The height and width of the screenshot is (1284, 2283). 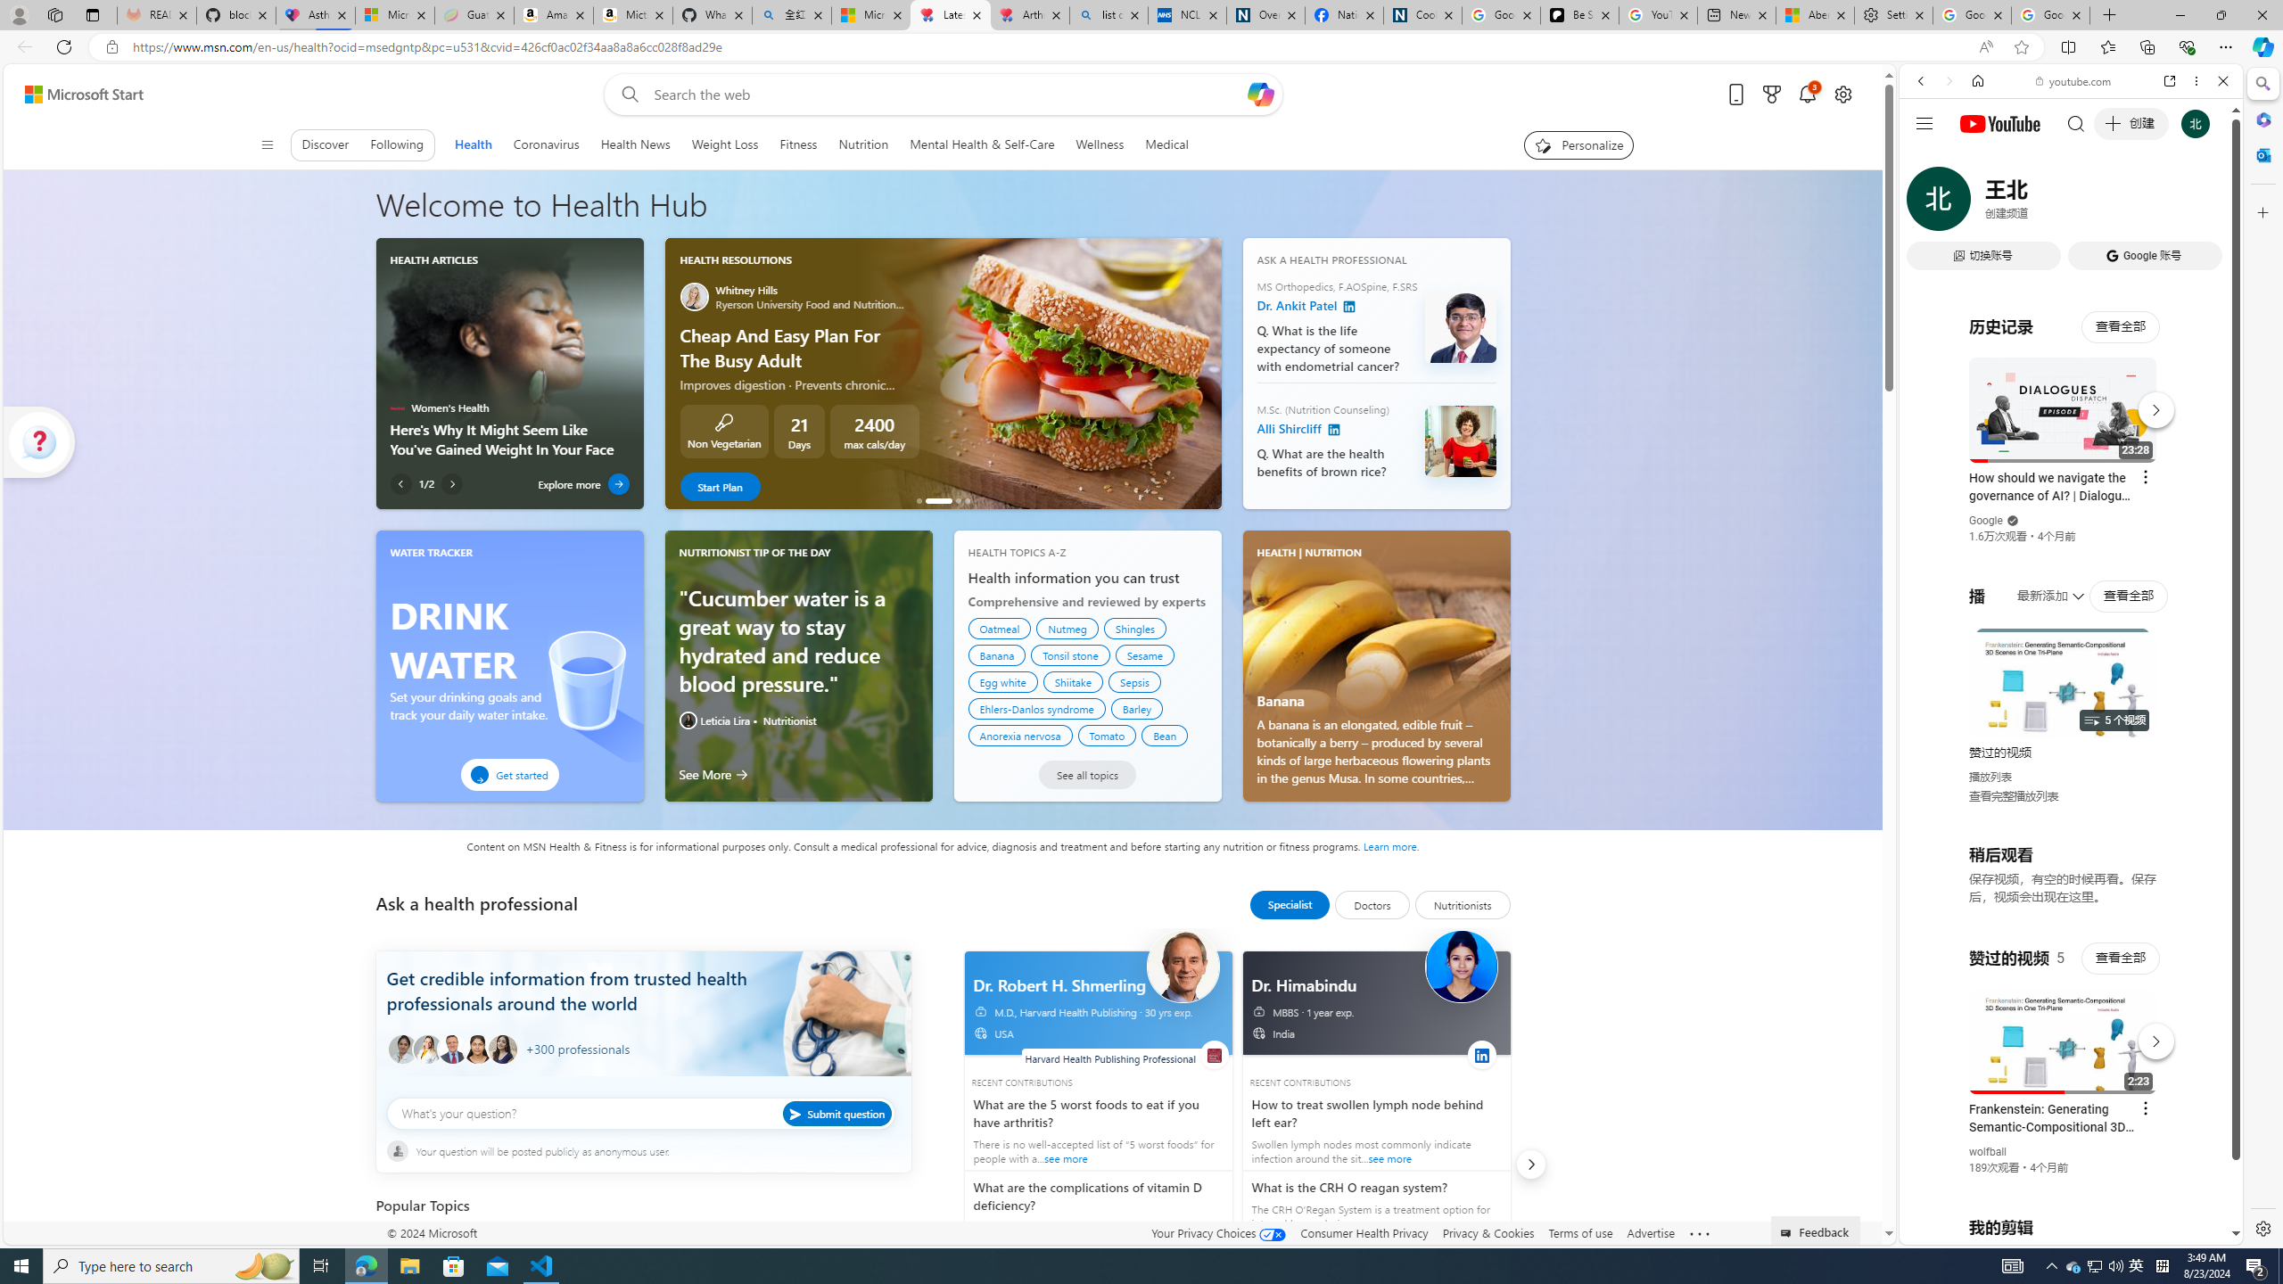 I want to click on SEARCH TOOLS, so click(x=2117, y=204).